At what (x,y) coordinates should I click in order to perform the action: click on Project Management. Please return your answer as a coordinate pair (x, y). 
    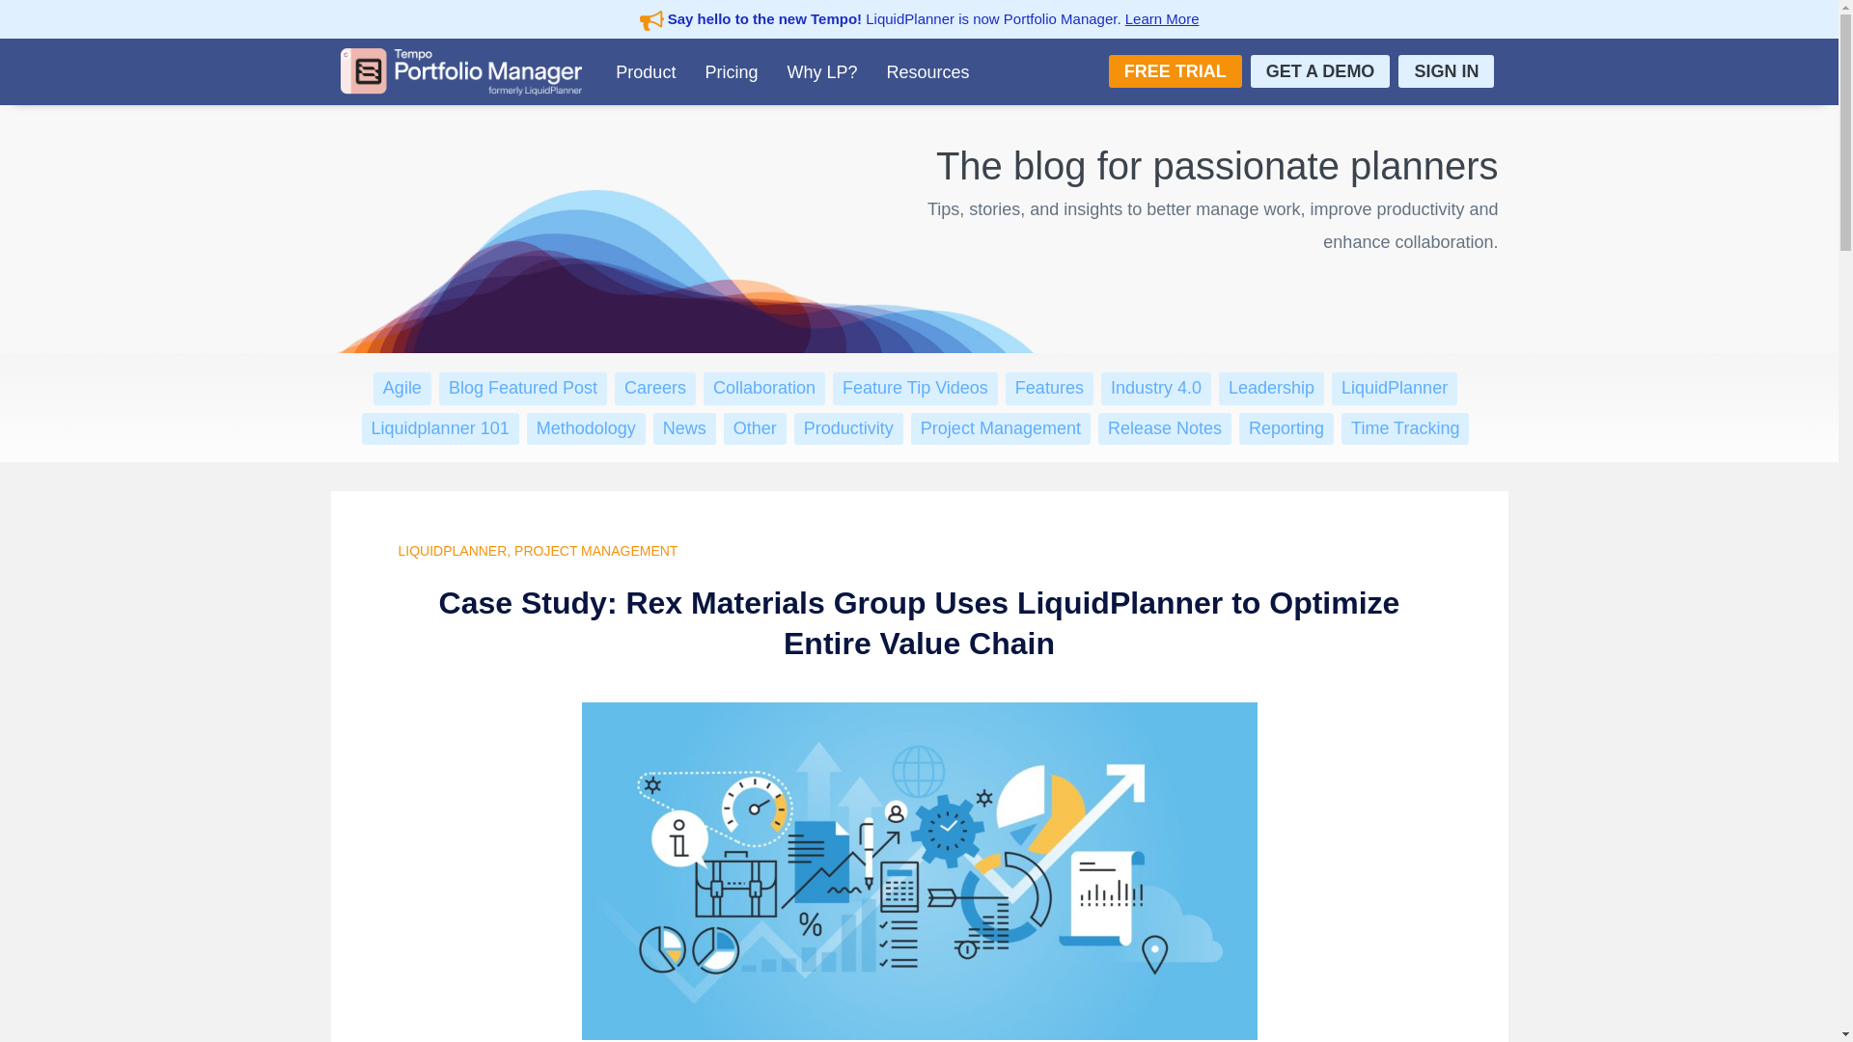
    Looking at the image, I should click on (1000, 428).